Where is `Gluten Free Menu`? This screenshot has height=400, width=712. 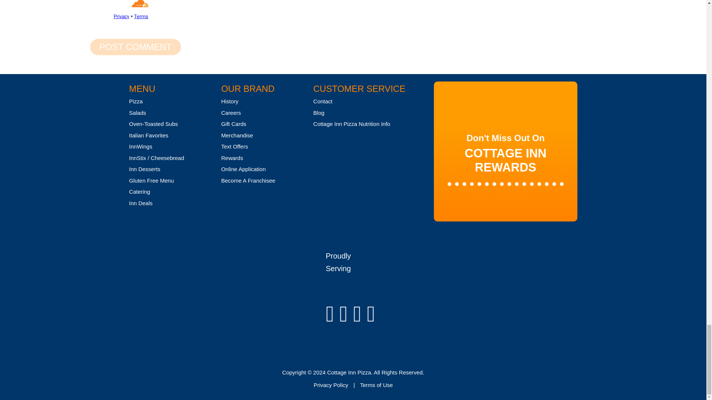
Gluten Free Menu is located at coordinates (151, 180).